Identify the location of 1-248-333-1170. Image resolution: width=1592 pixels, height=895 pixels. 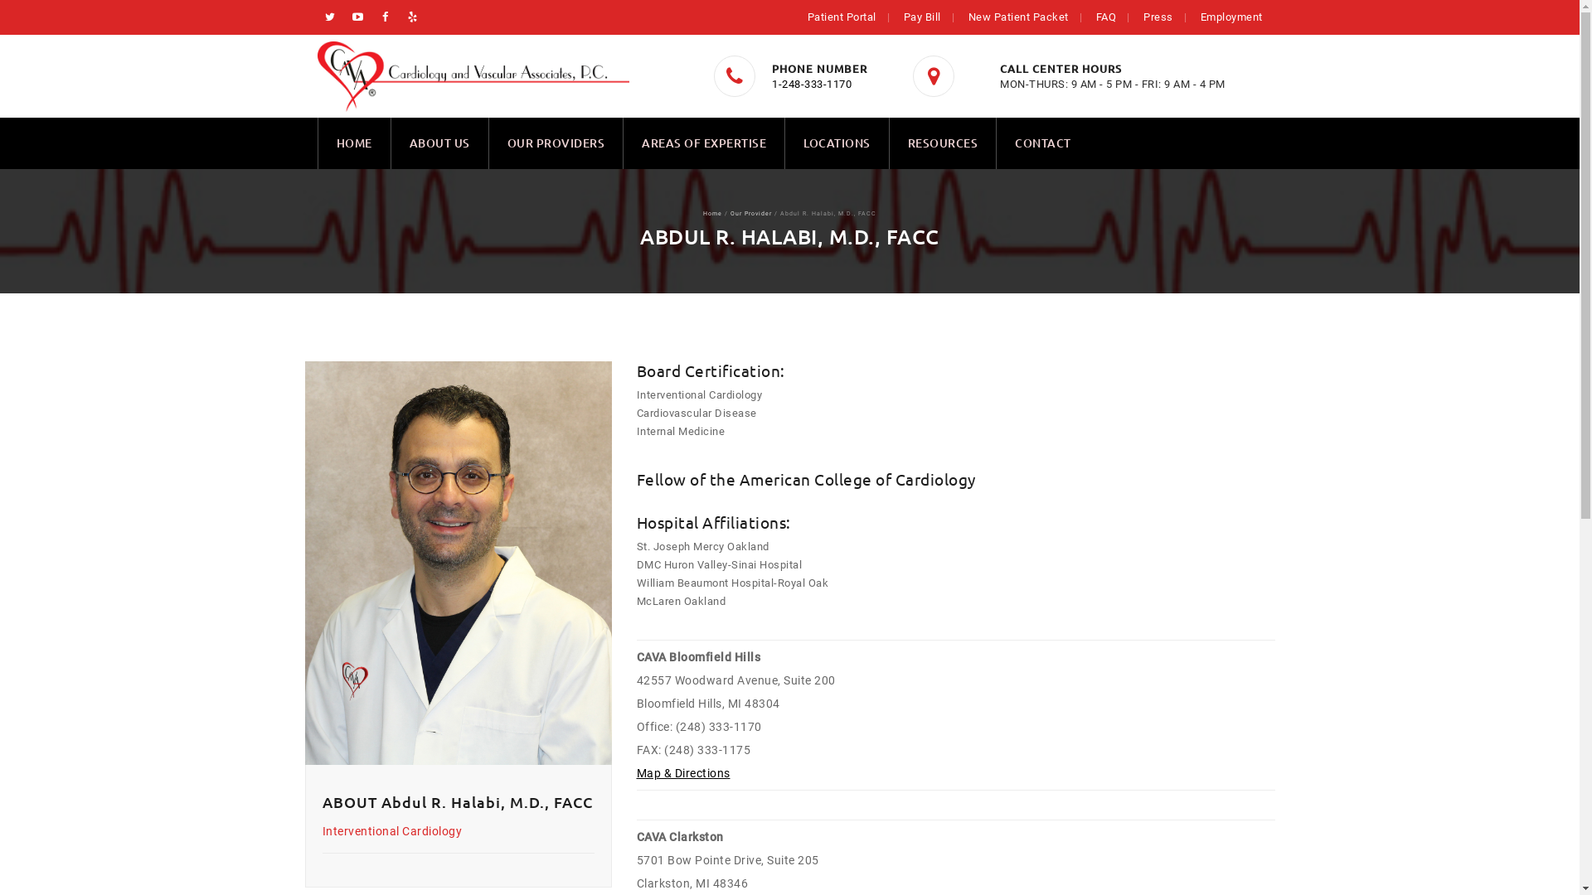
(812, 85).